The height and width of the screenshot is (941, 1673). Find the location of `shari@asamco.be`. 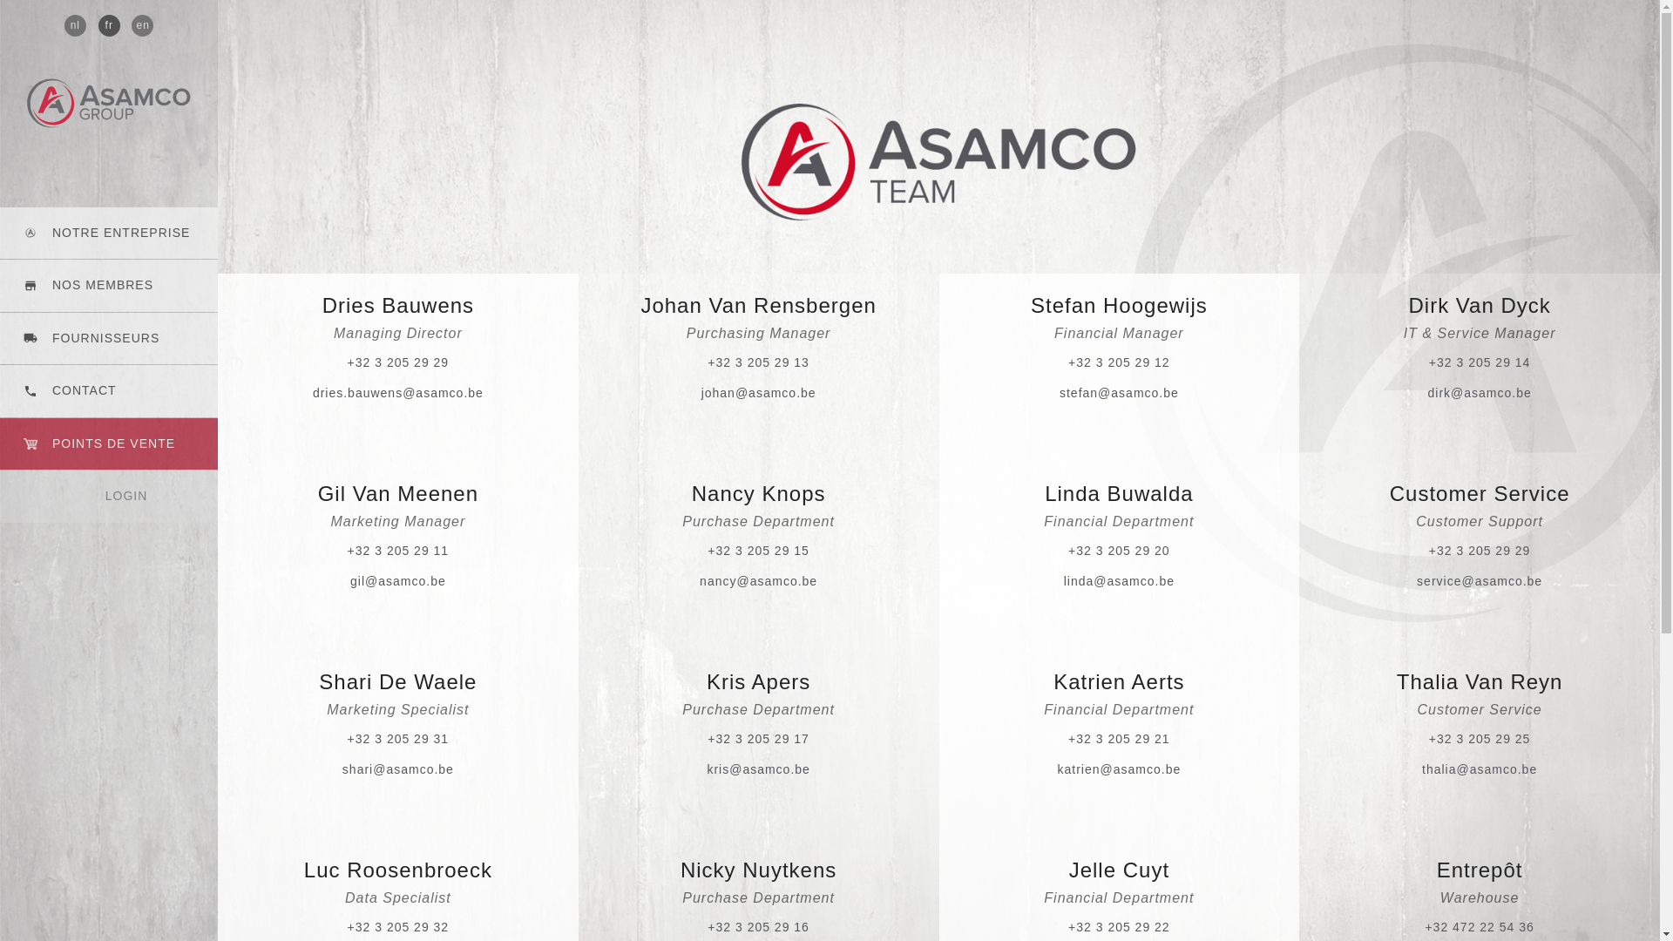

shari@asamco.be is located at coordinates (398, 769).